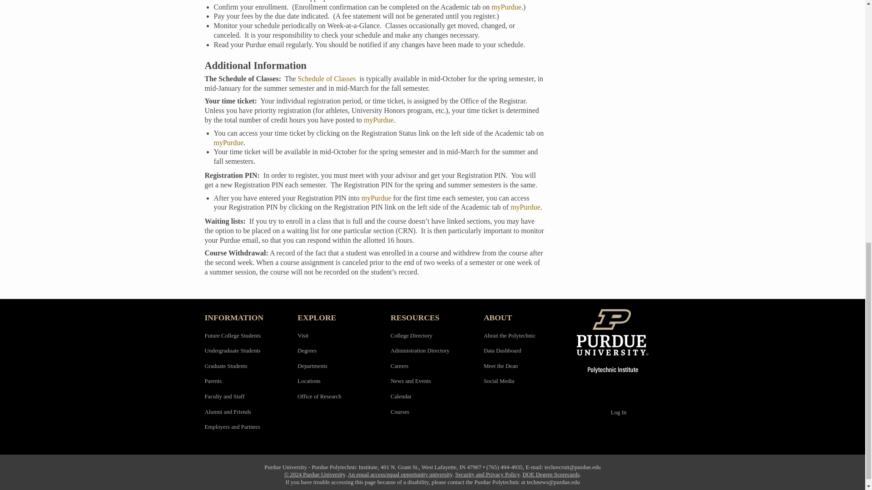 Image resolution: width=872 pixels, height=490 pixels. What do you see at coordinates (619, 341) in the screenshot?
I see `Purdue Polytechnic Institute` at bounding box center [619, 341].